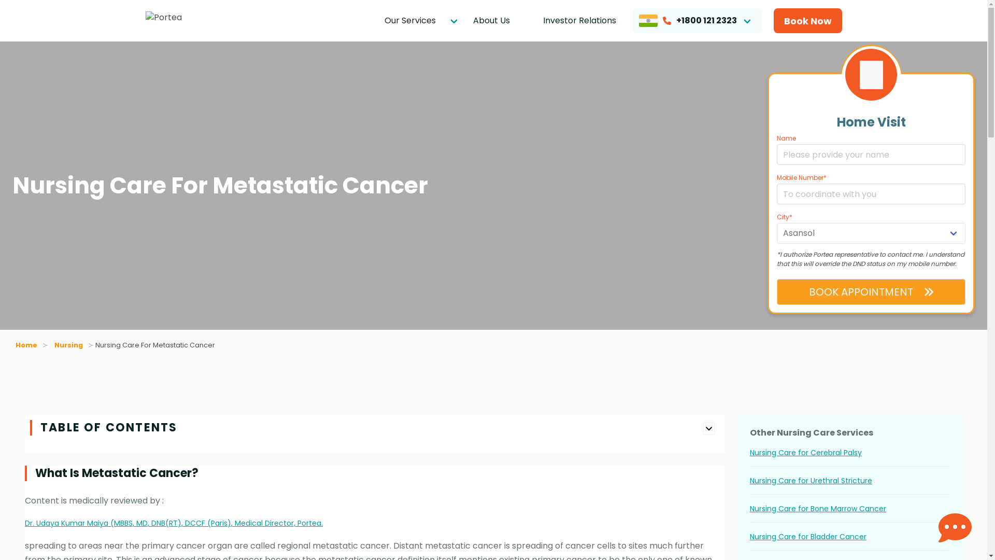 The image size is (995, 560). What do you see at coordinates (69, 345) in the screenshot?
I see `Nursing` at bounding box center [69, 345].